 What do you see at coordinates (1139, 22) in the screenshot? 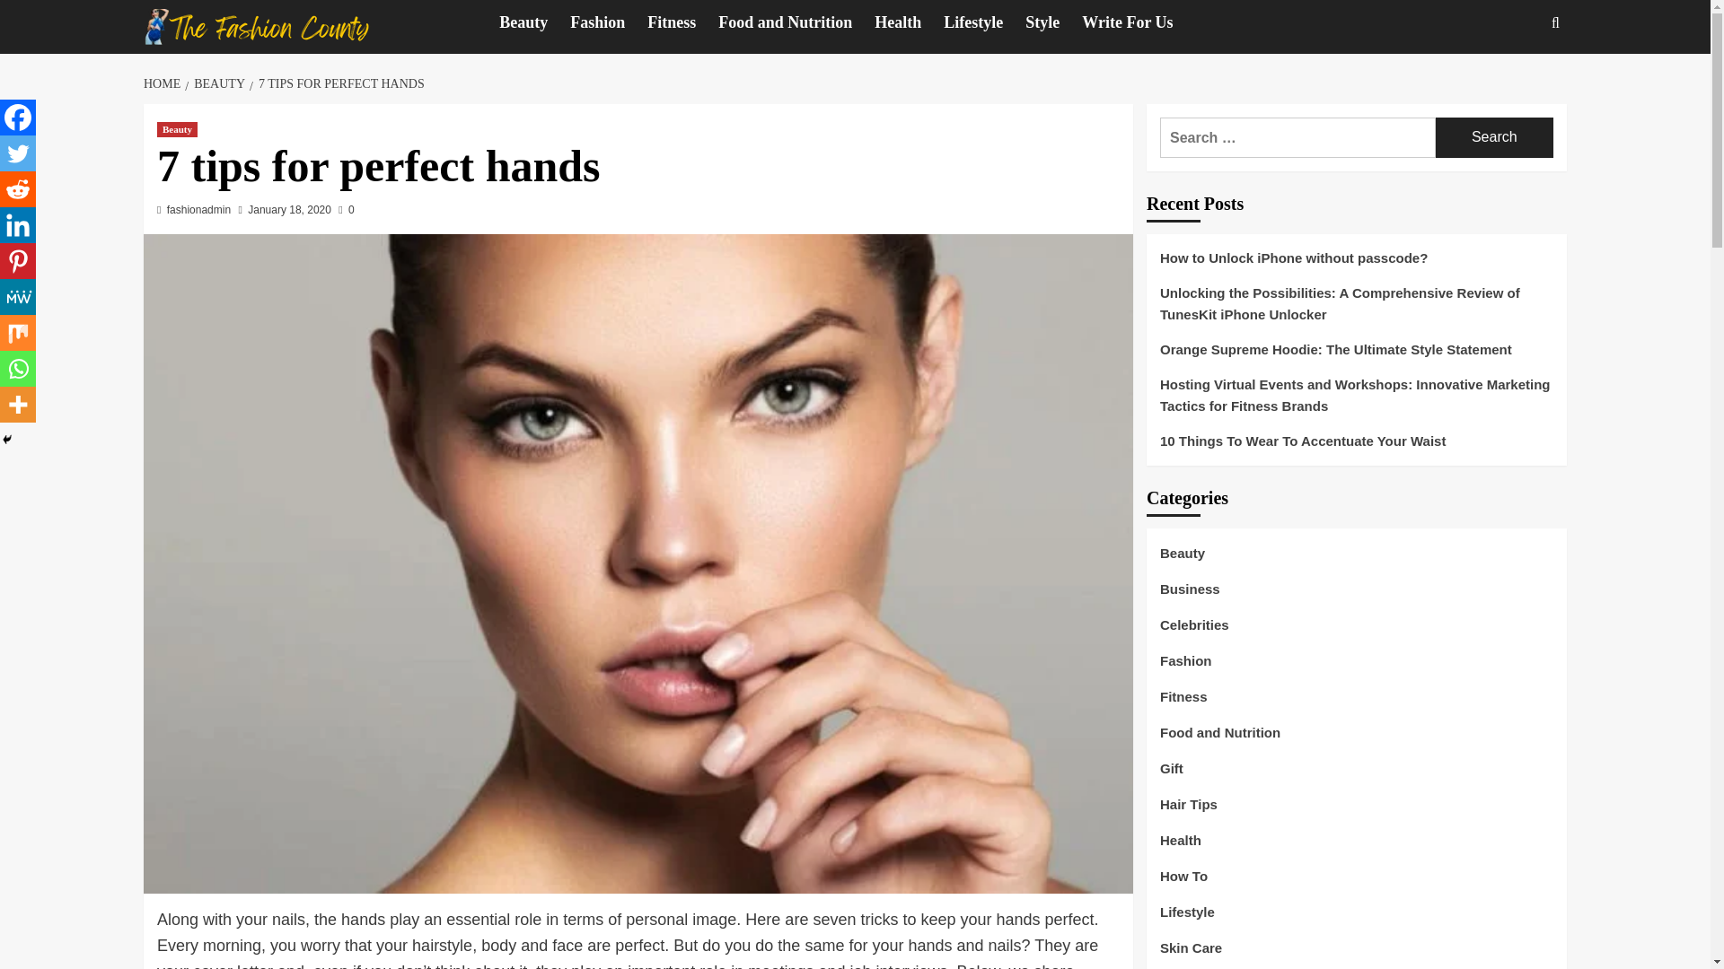
I see `Write For Us` at bounding box center [1139, 22].